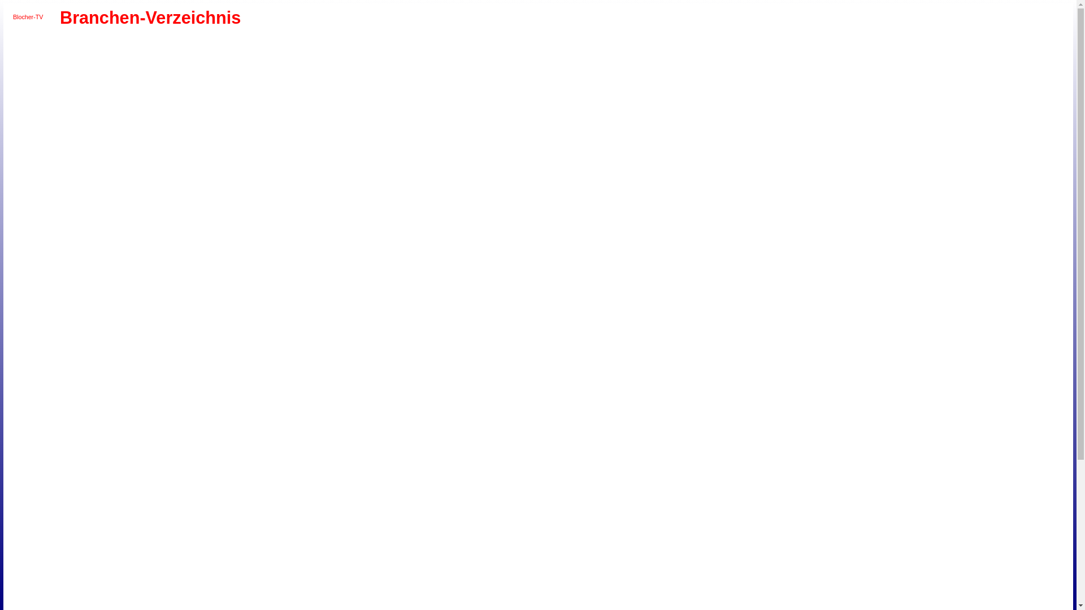  Describe the element at coordinates (92, 305) in the screenshot. I see `Coffee-Shop 'Young'  Burgdorf Restaurant ` at that location.